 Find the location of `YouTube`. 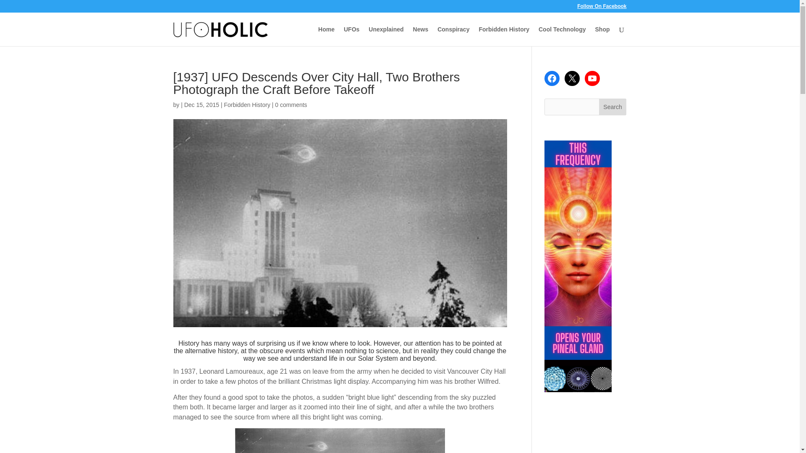

YouTube is located at coordinates (592, 78).